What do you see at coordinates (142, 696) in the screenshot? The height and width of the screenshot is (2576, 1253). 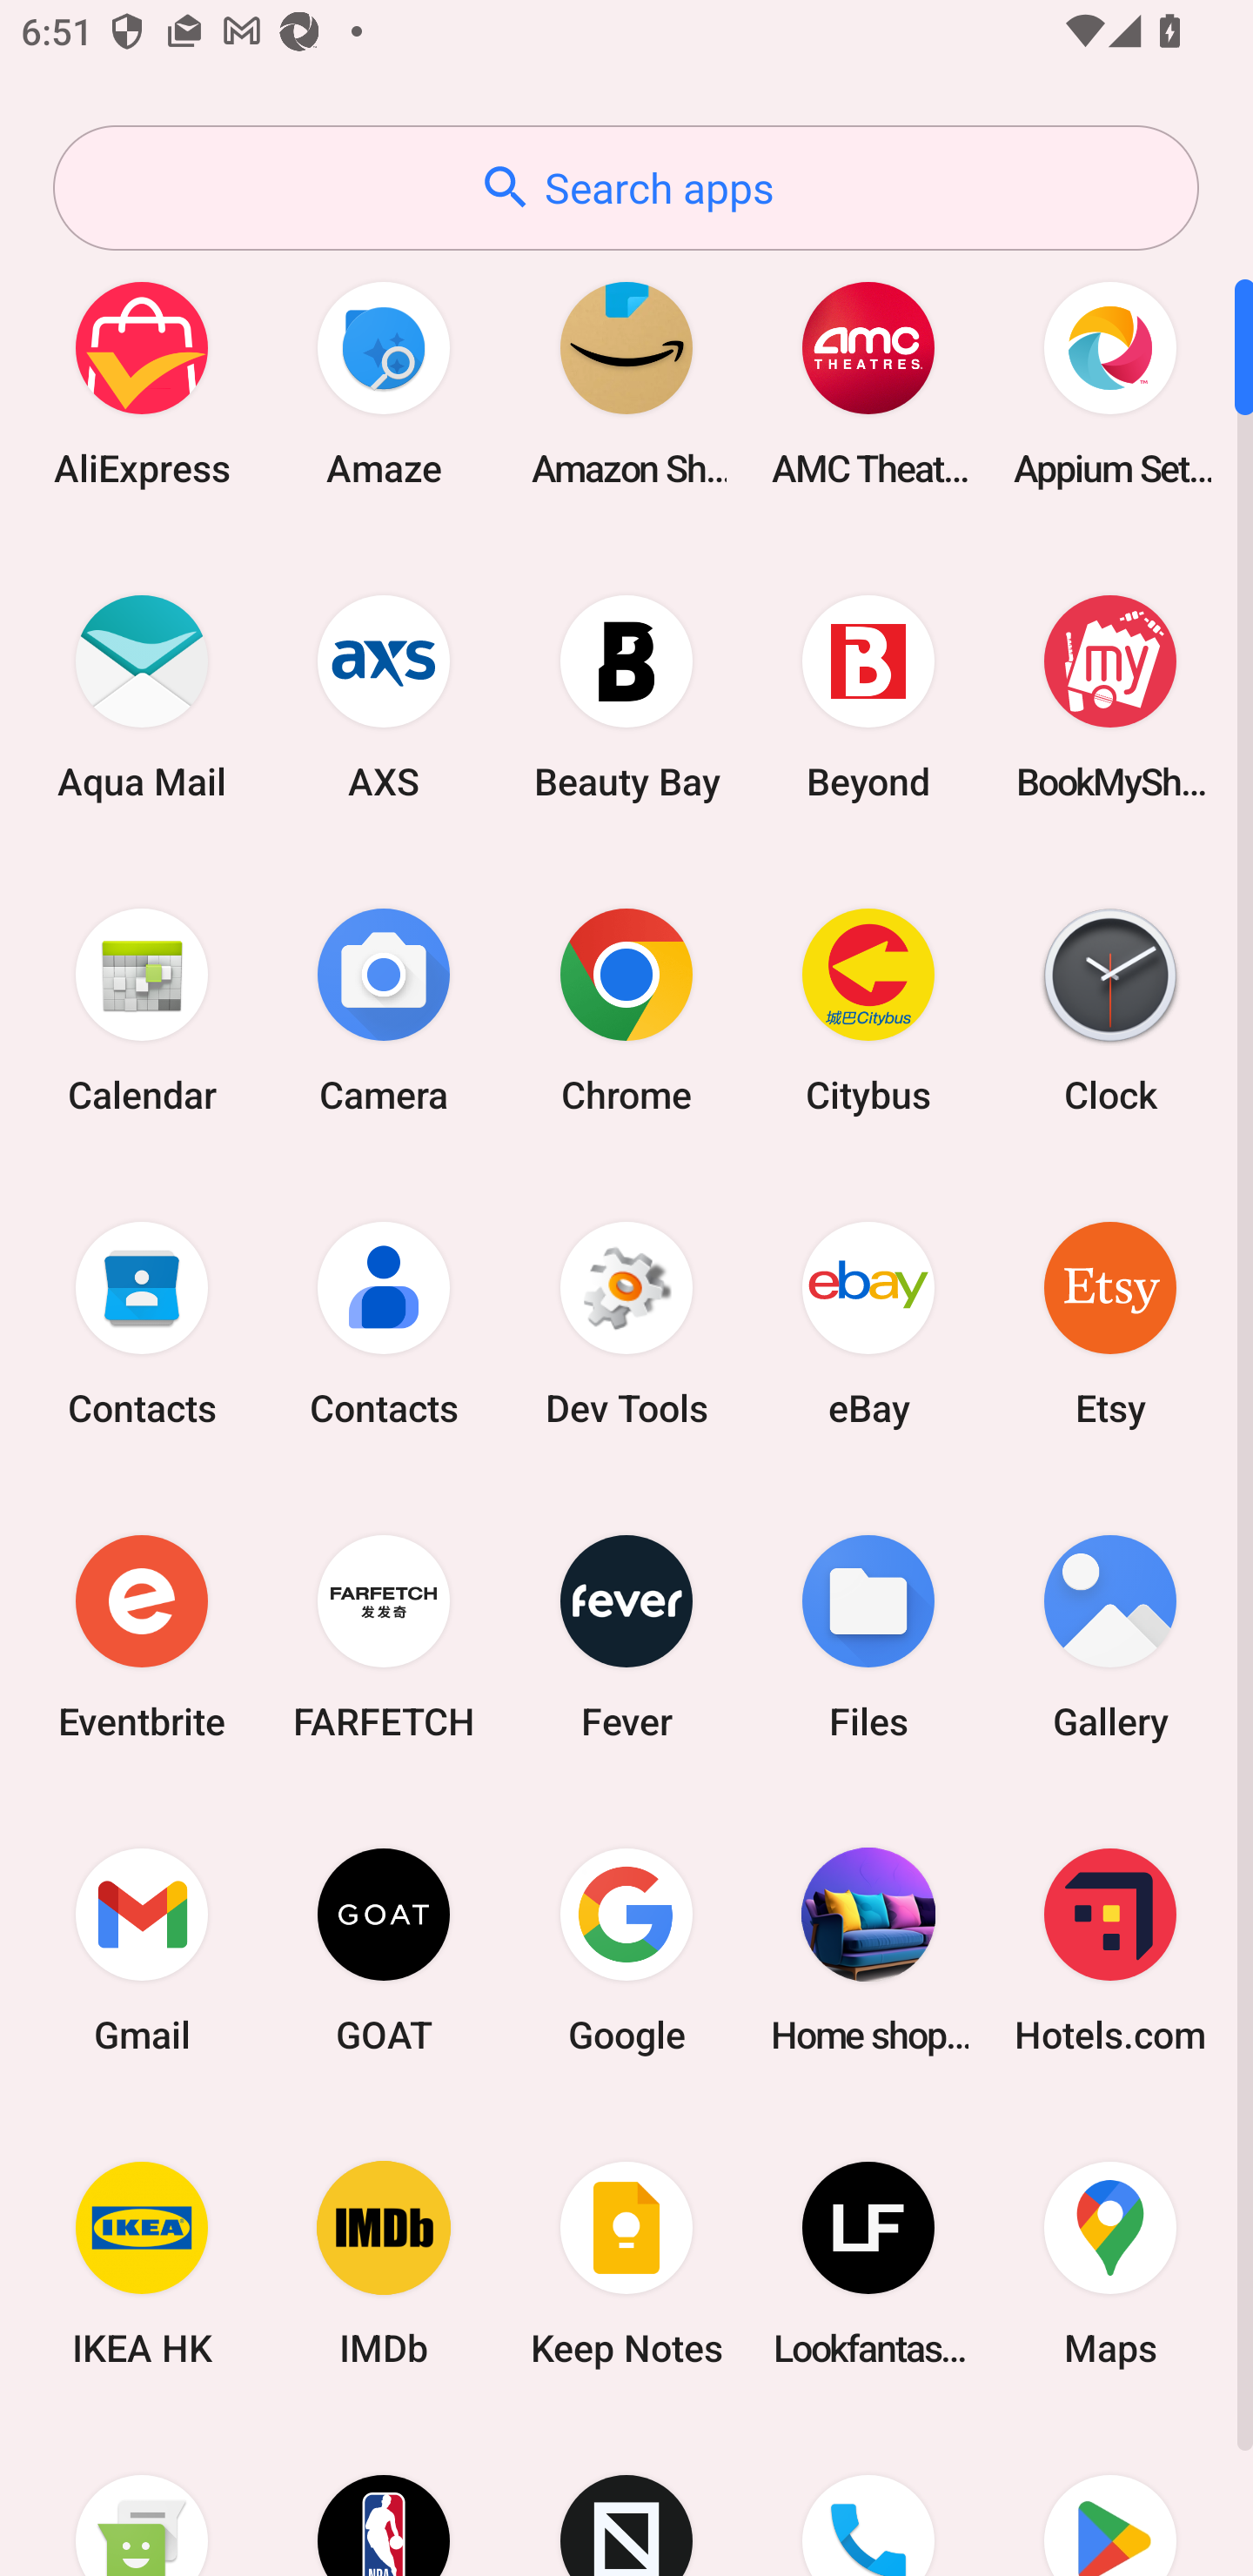 I see `Aqua Mail` at bounding box center [142, 696].